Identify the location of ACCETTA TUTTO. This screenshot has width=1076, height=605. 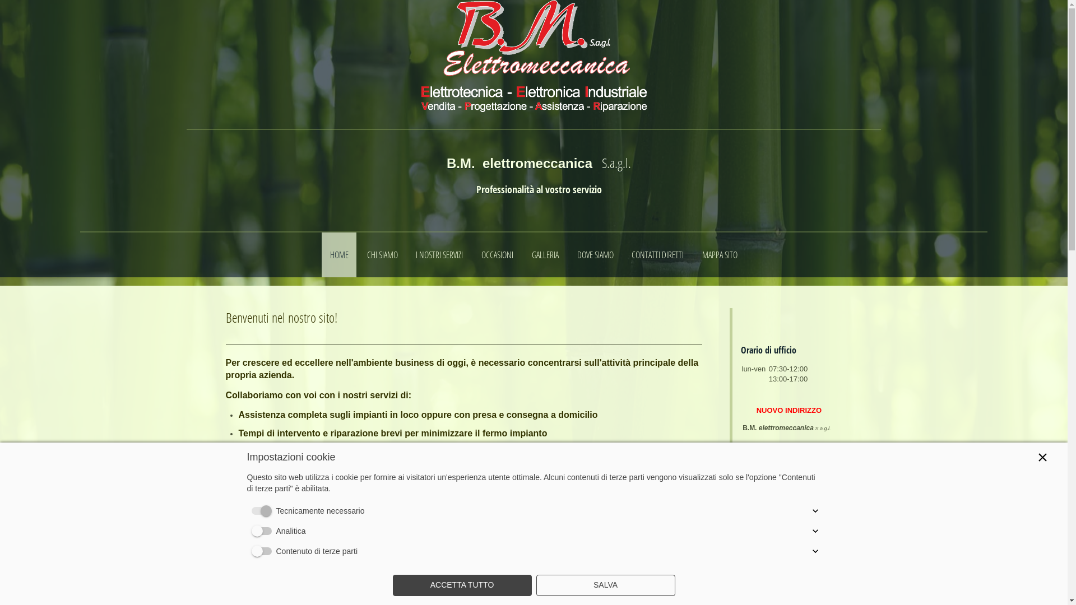
(462, 585).